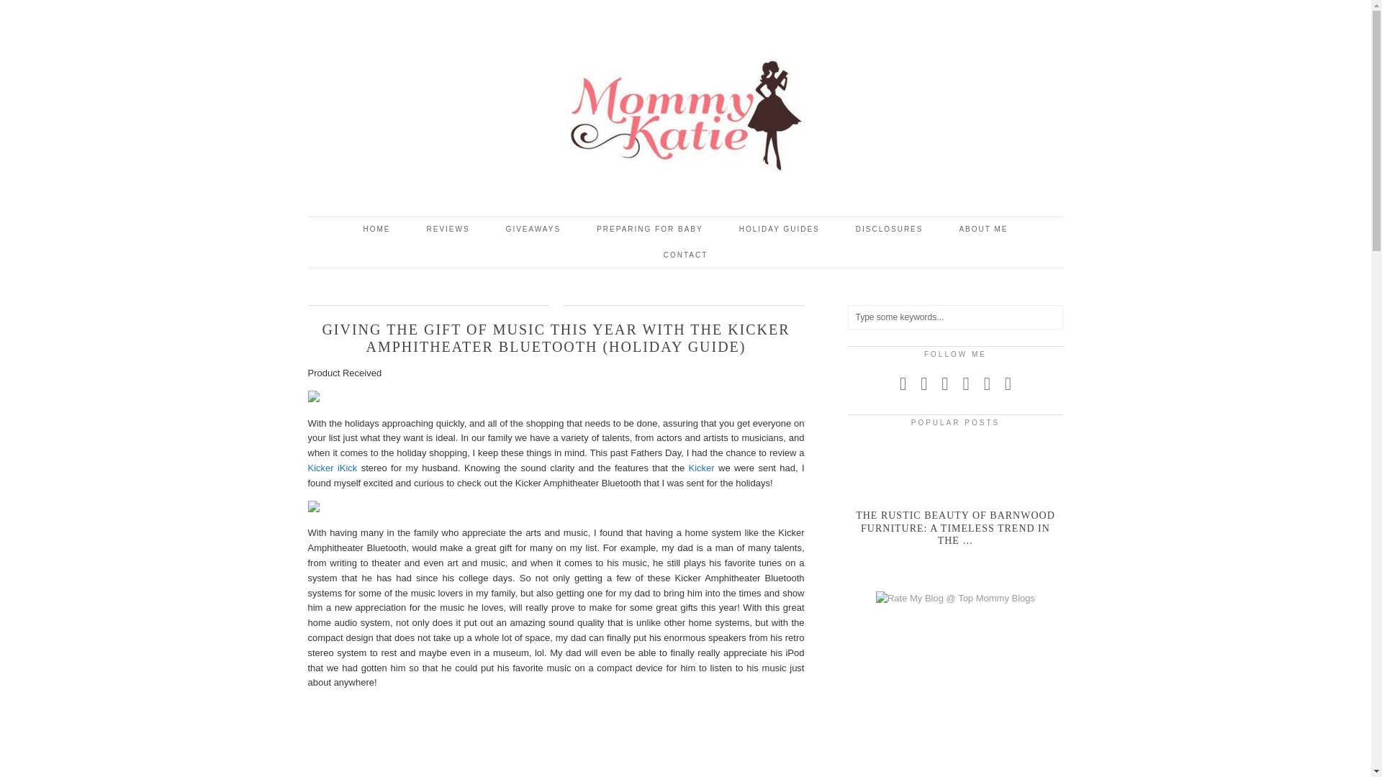  What do you see at coordinates (889, 229) in the screenshot?
I see `DISCLOSURES` at bounding box center [889, 229].